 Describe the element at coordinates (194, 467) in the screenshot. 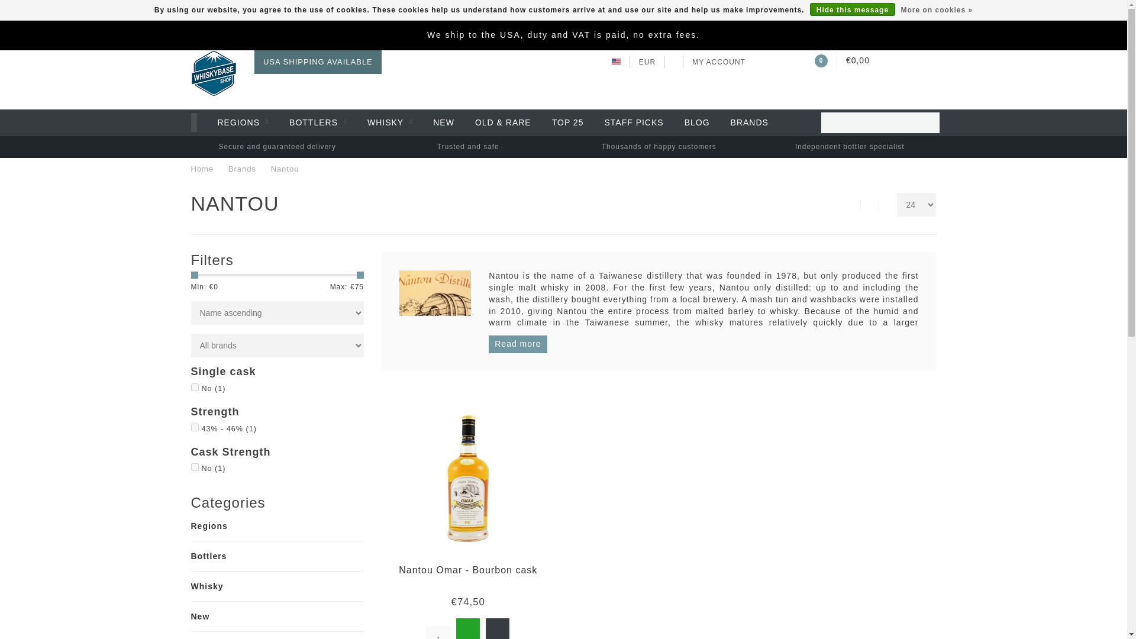

I see `406742` at that location.